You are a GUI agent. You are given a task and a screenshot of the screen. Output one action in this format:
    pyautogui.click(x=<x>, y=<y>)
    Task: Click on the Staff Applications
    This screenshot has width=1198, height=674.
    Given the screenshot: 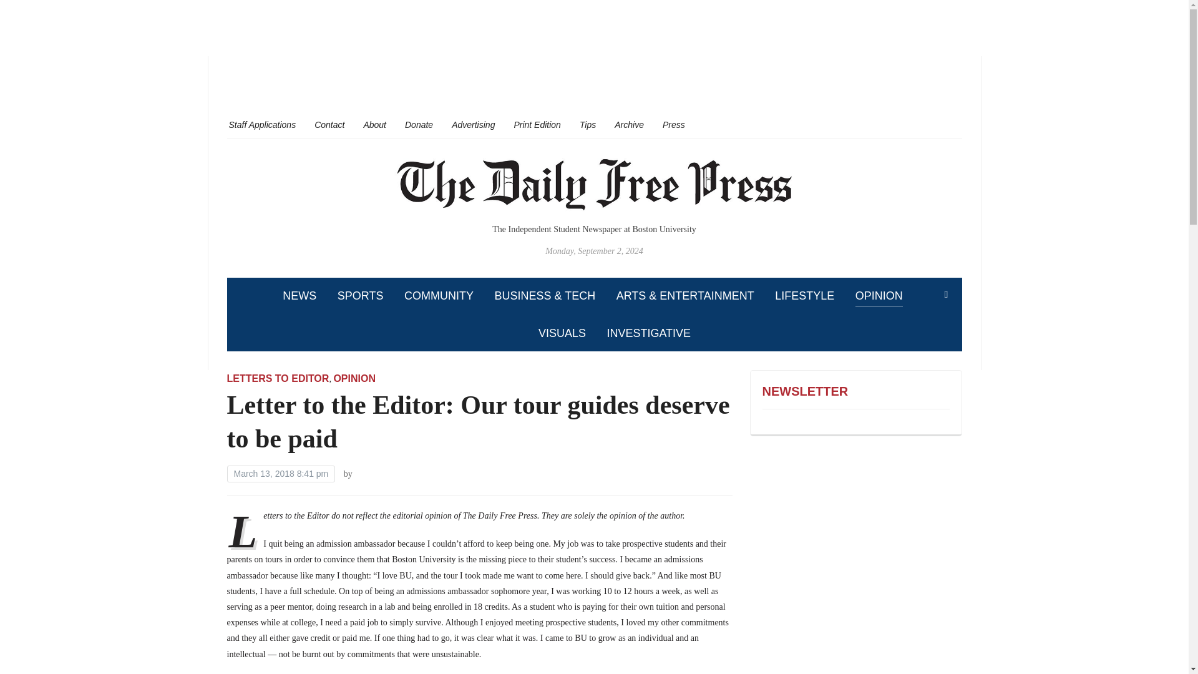 What is the action you would take?
    pyautogui.click(x=262, y=124)
    